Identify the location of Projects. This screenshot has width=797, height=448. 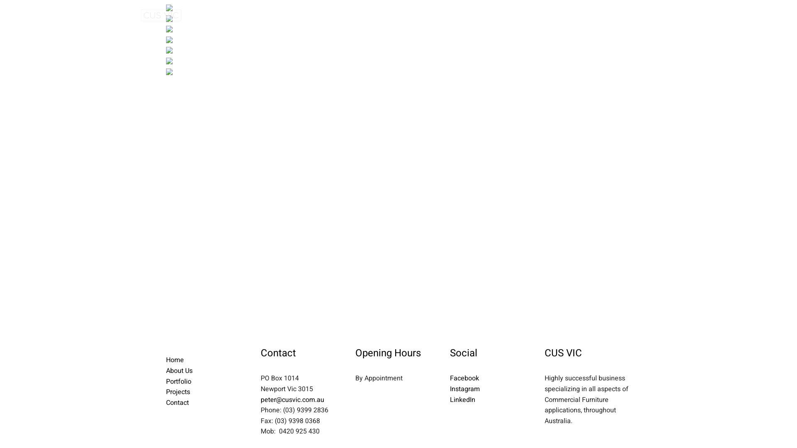
(408, 15).